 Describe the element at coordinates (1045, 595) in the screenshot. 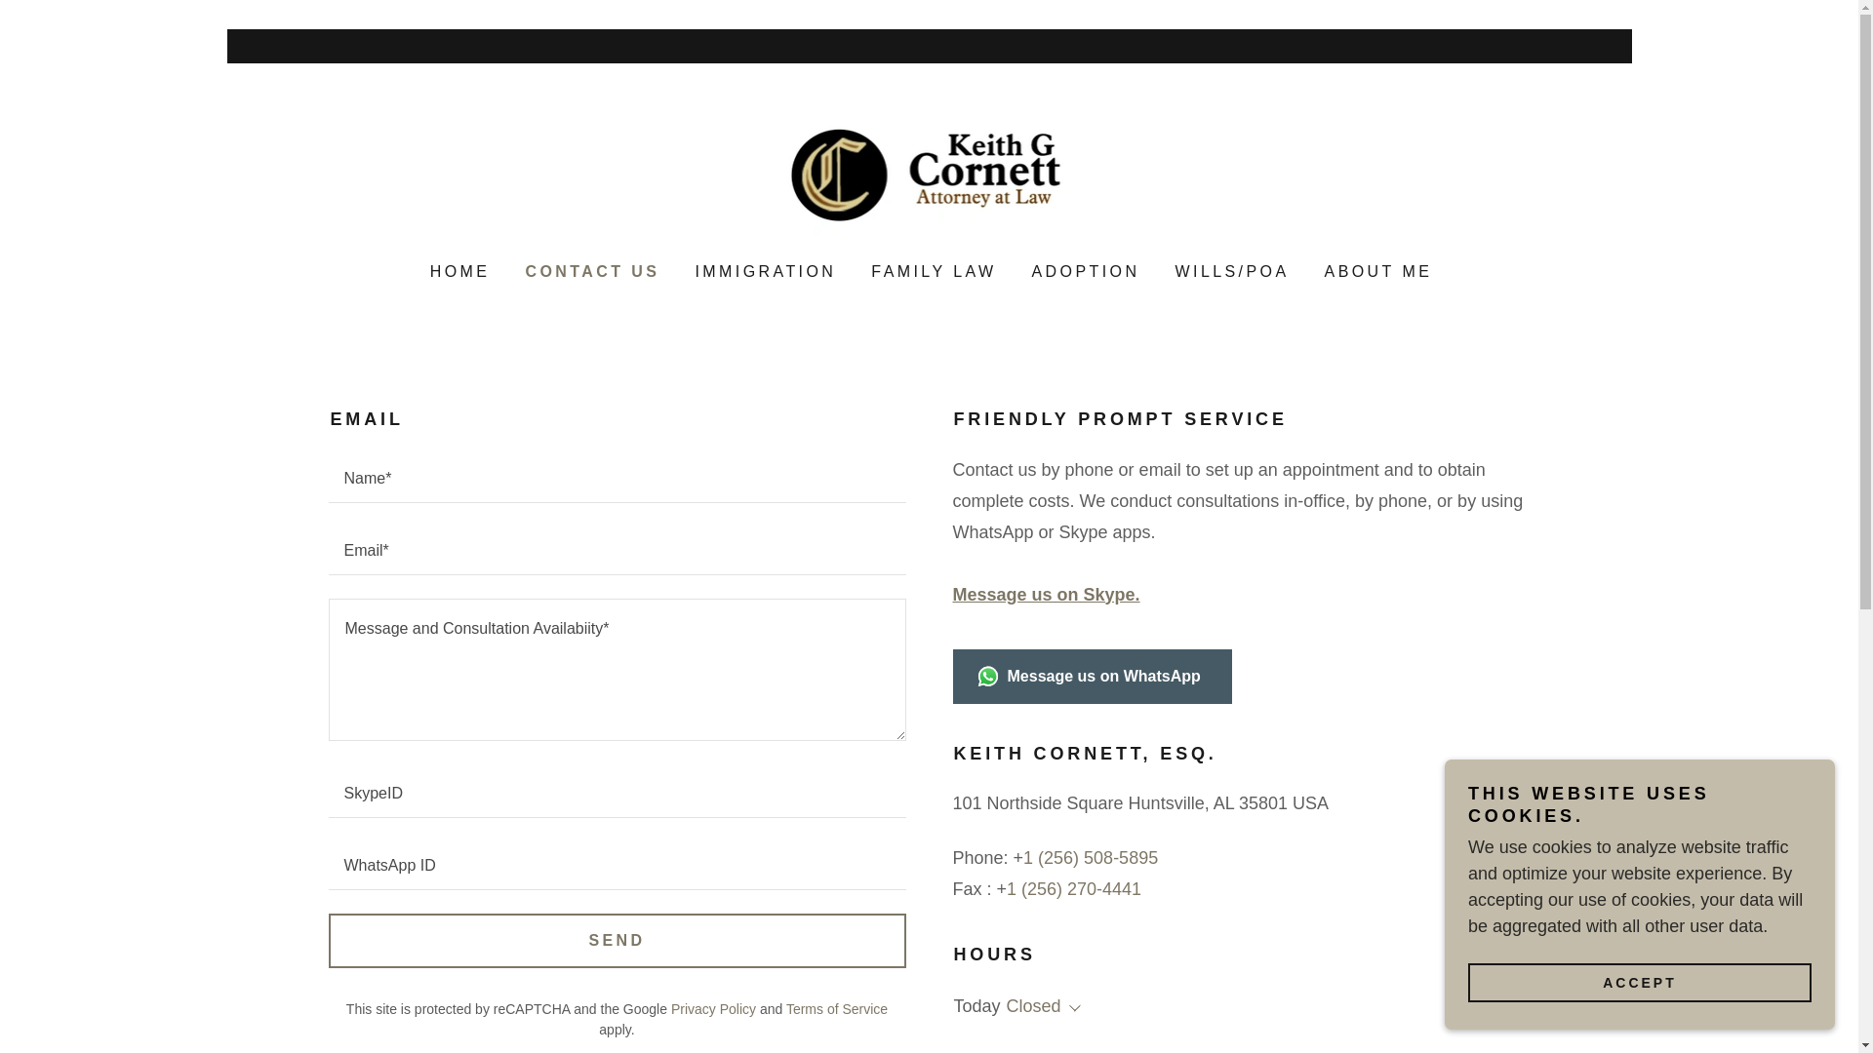

I see `Message us on Skype.` at that location.